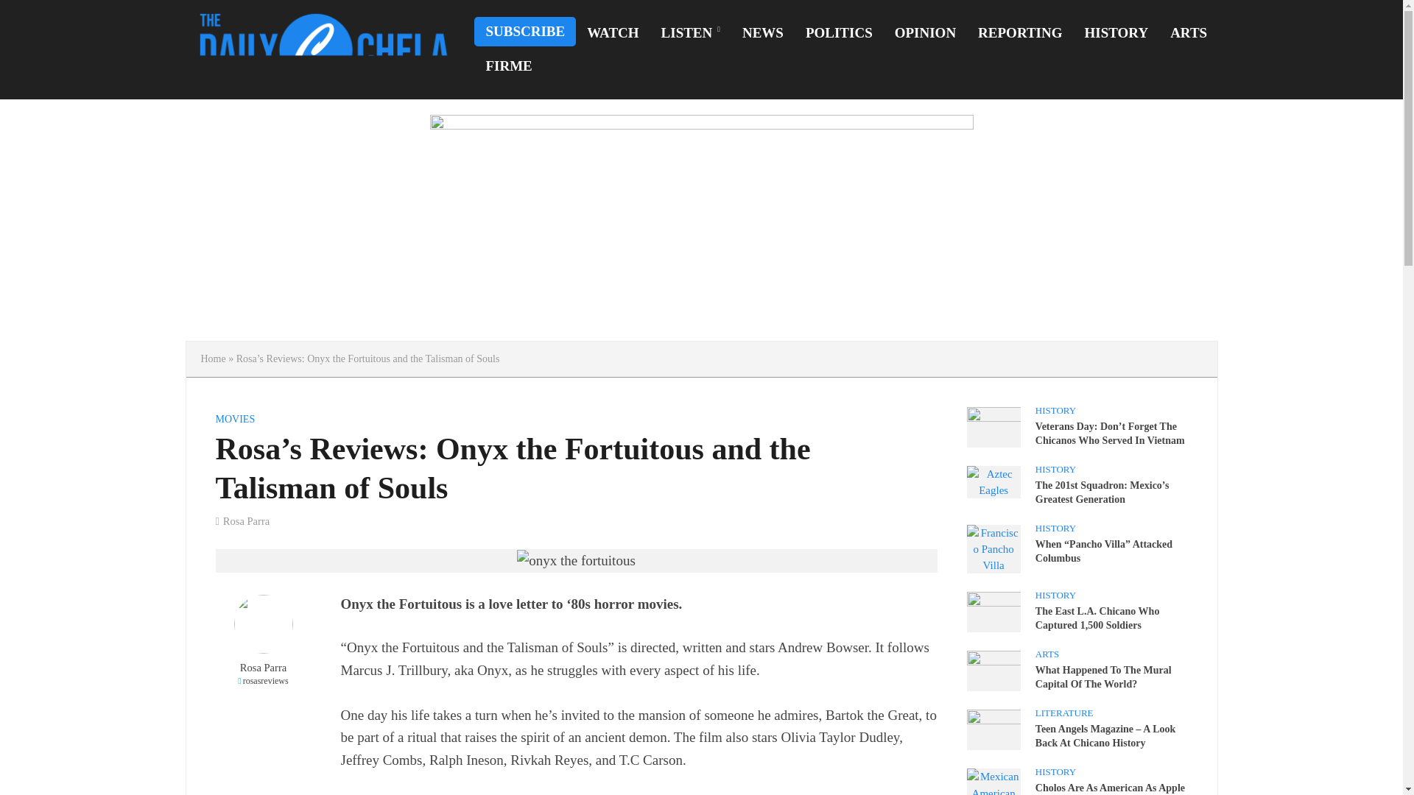 The image size is (1414, 795). I want to click on REPORTING, so click(1020, 33).